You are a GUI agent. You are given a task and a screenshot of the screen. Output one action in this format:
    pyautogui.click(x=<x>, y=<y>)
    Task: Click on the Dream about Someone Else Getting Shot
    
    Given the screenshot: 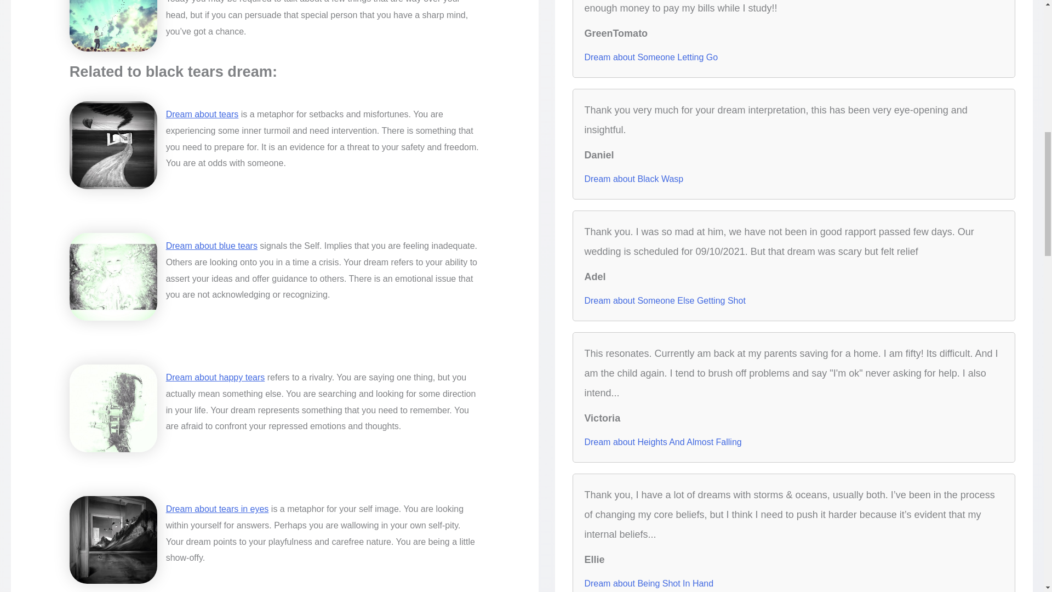 What is the action you would take?
    pyautogui.click(x=664, y=300)
    